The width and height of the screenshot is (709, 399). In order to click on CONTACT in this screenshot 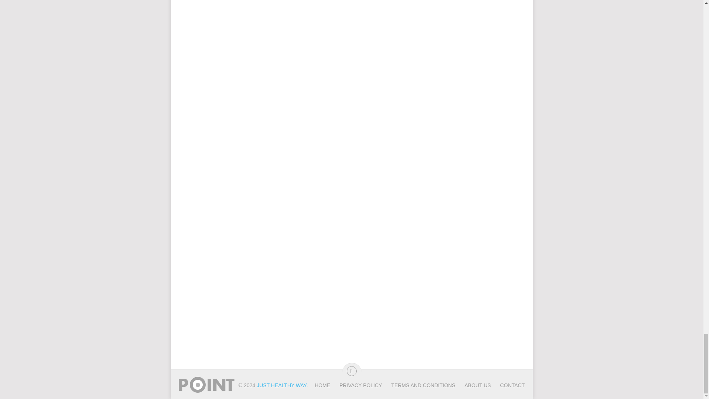, I will do `click(507, 385)`.